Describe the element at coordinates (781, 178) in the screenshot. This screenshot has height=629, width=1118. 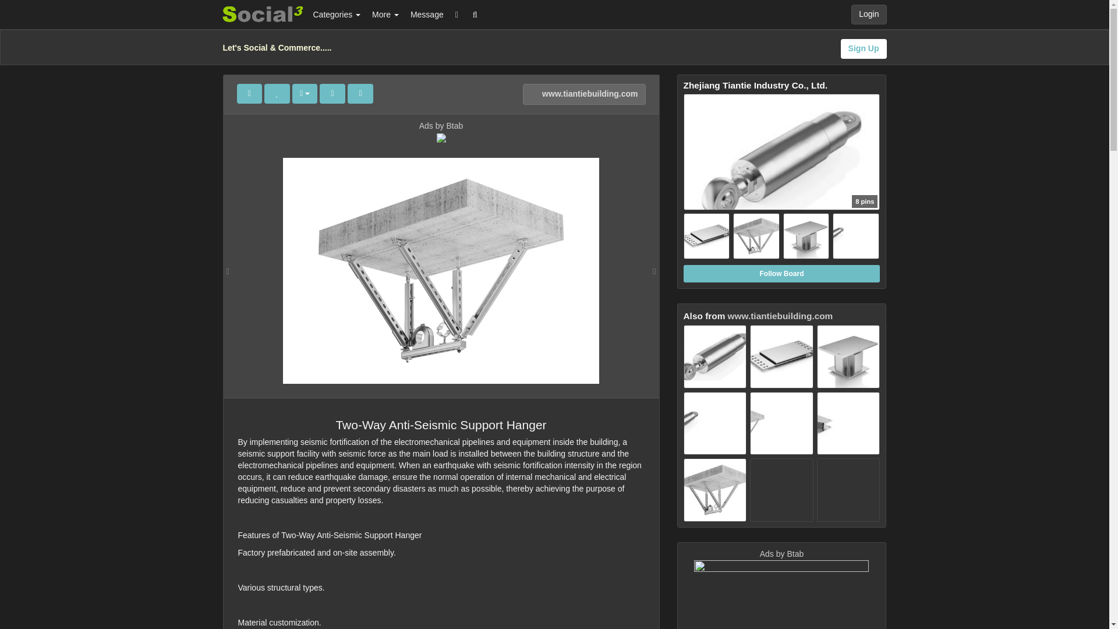
I see `Zhejiang Tiantie Industry Co., Ltd.` at that location.